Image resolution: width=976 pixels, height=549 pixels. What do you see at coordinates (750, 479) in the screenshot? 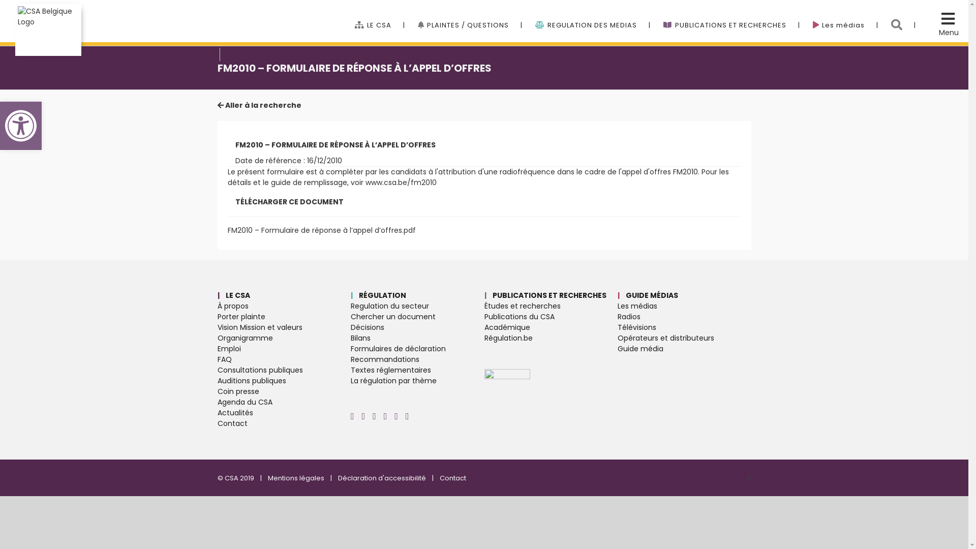
I see `Instagram` at bounding box center [750, 479].